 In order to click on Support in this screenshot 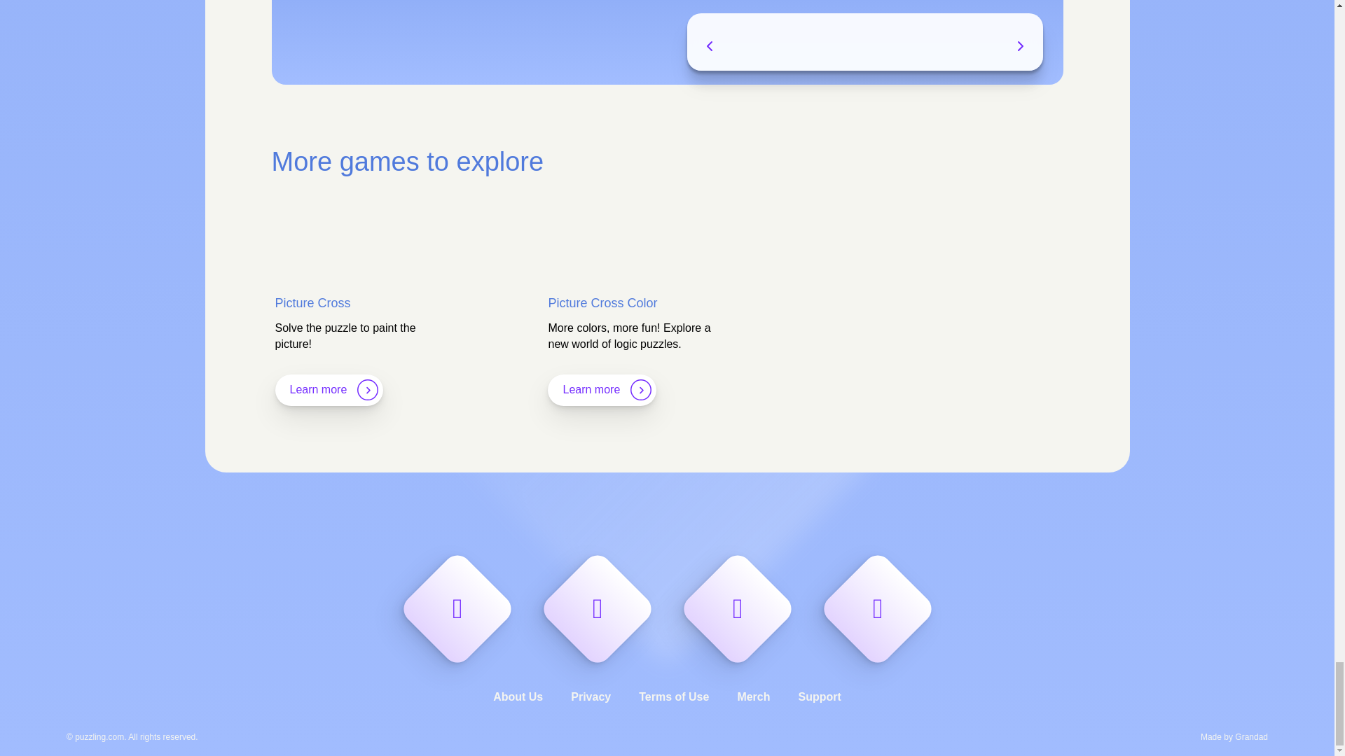, I will do `click(820, 696)`.